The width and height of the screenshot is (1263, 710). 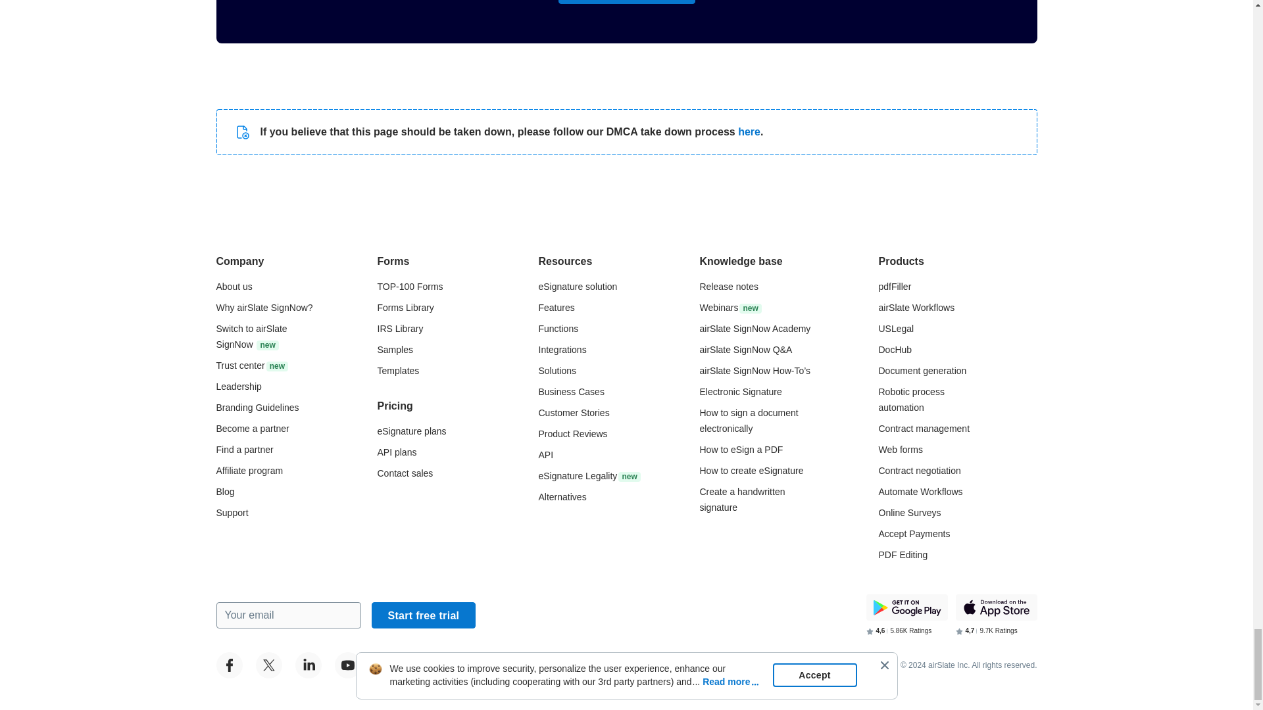 What do you see at coordinates (238, 387) in the screenshot?
I see `Go to the leadership page` at bounding box center [238, 387].